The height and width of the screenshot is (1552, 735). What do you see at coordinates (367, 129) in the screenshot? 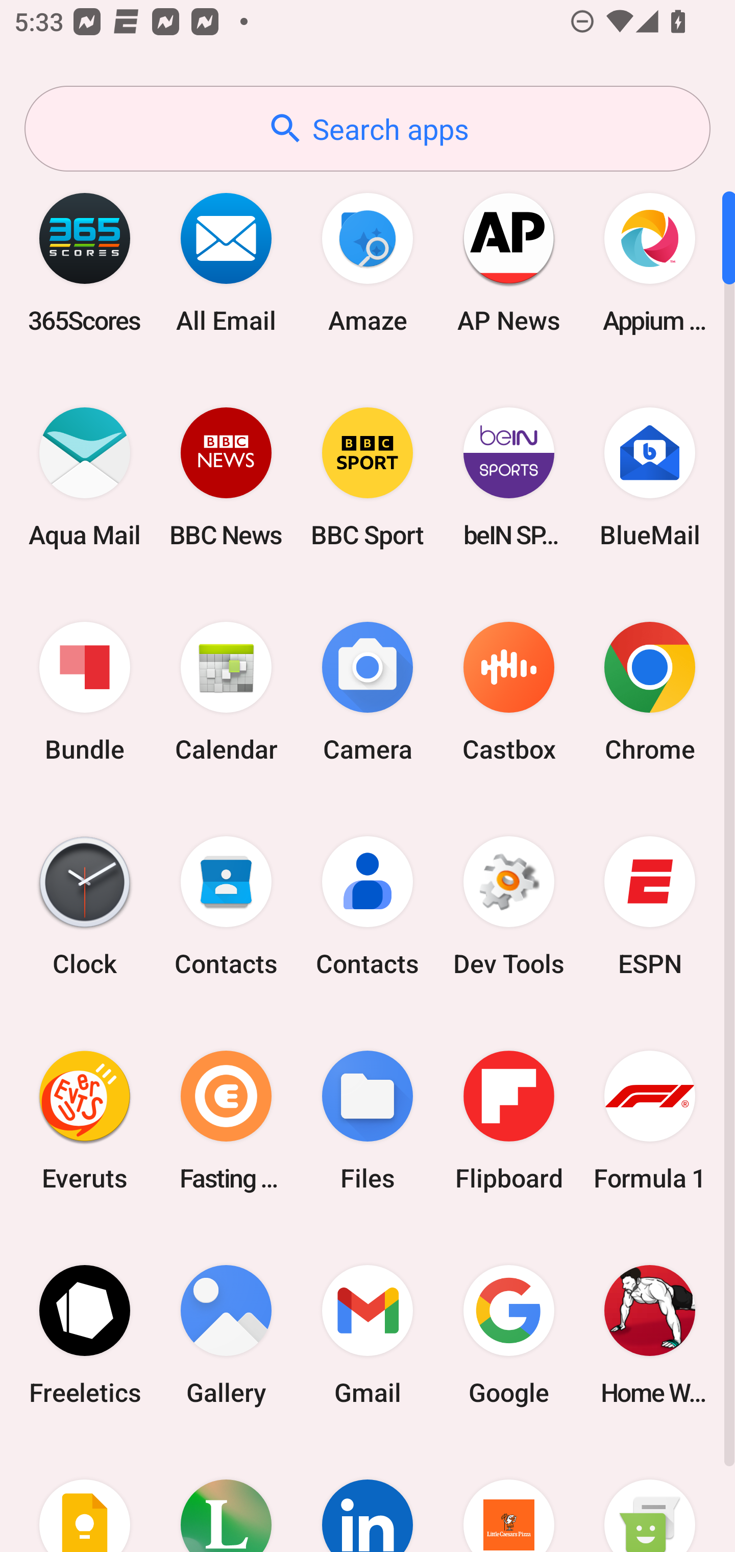
I see `  Search apps` at bounding box center [367, 129].